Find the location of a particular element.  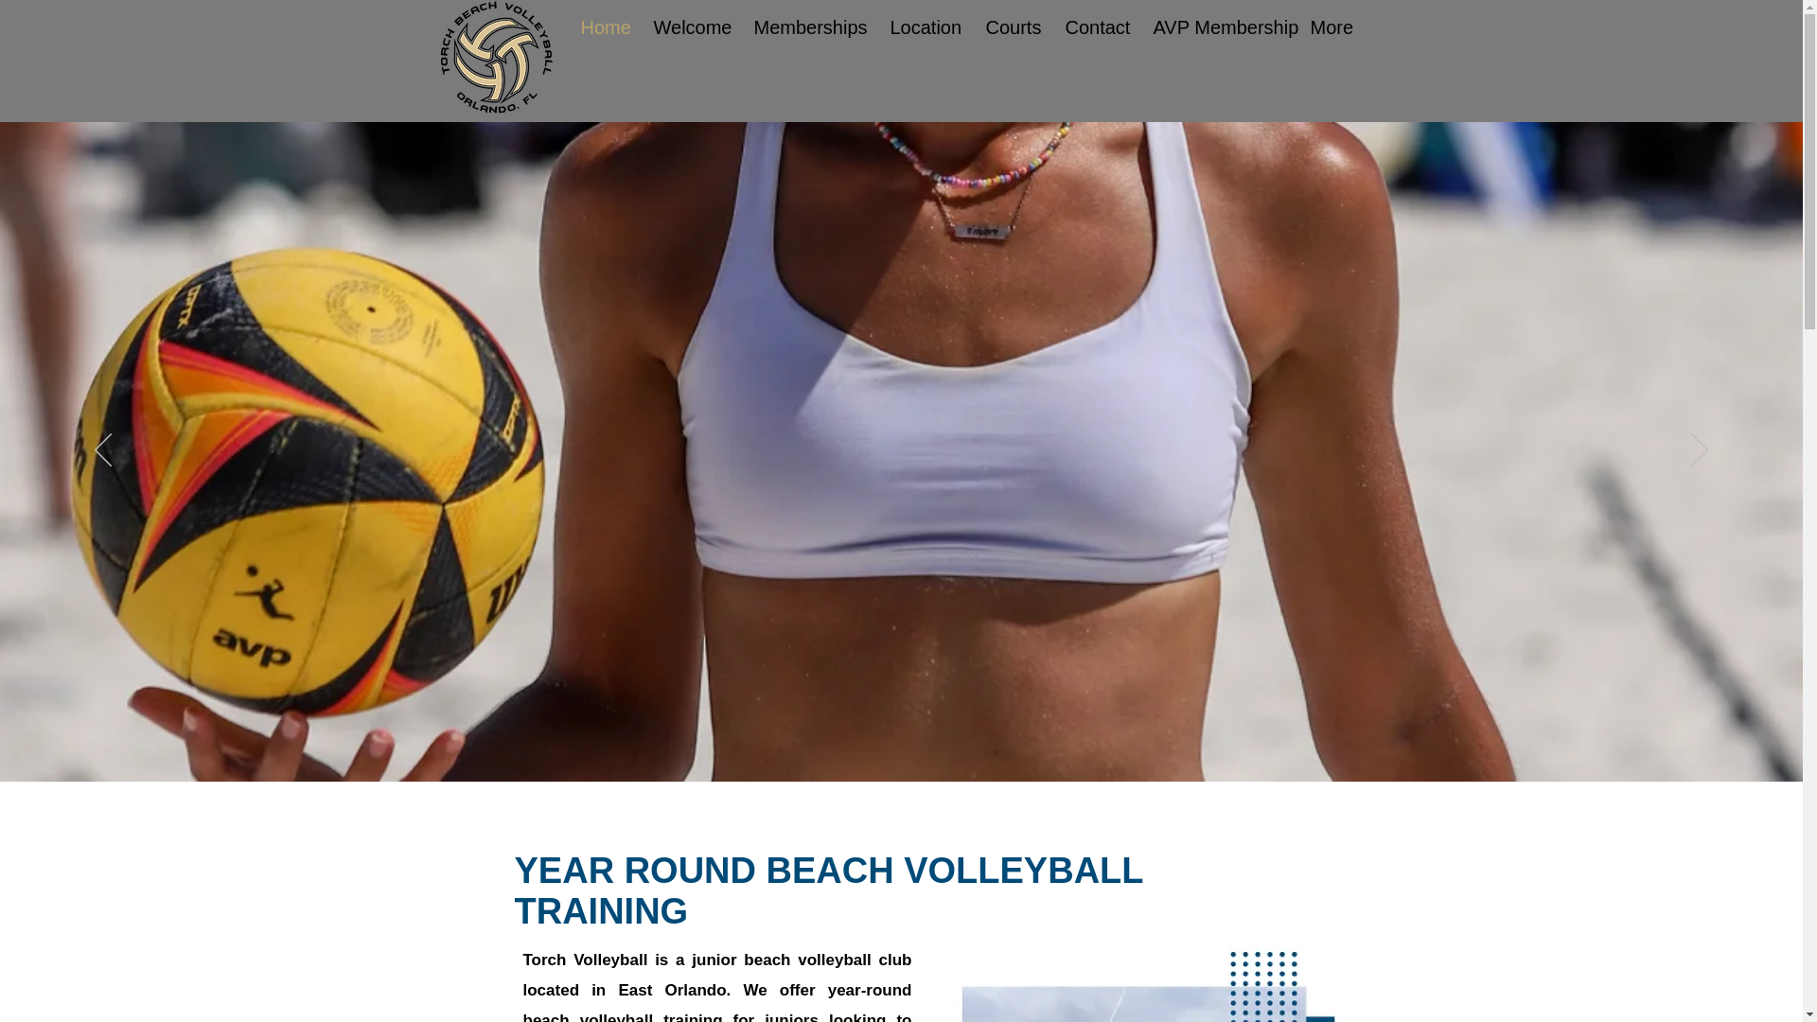

AVP Membership is located at coordinates (1217, 26).